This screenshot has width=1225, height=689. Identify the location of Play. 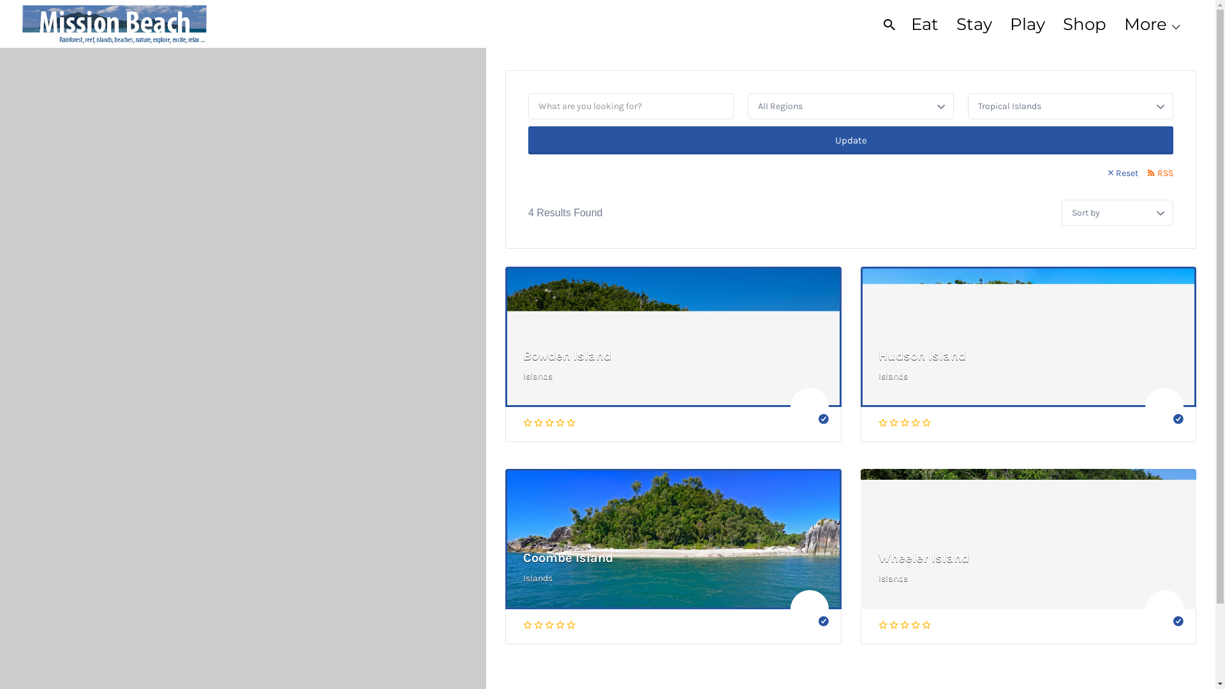
(1027, 24).